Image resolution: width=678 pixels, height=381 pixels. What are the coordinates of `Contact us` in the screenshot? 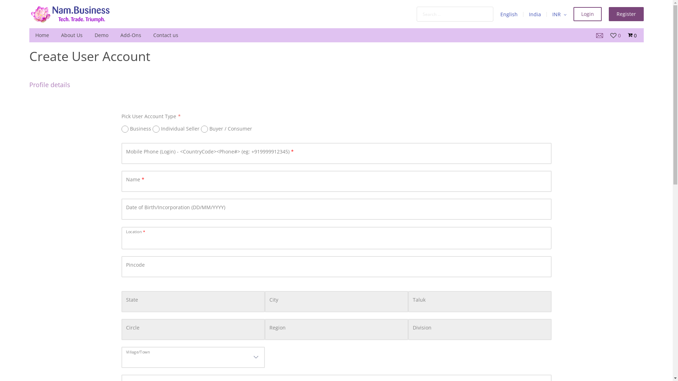 It's located at (165, 35).